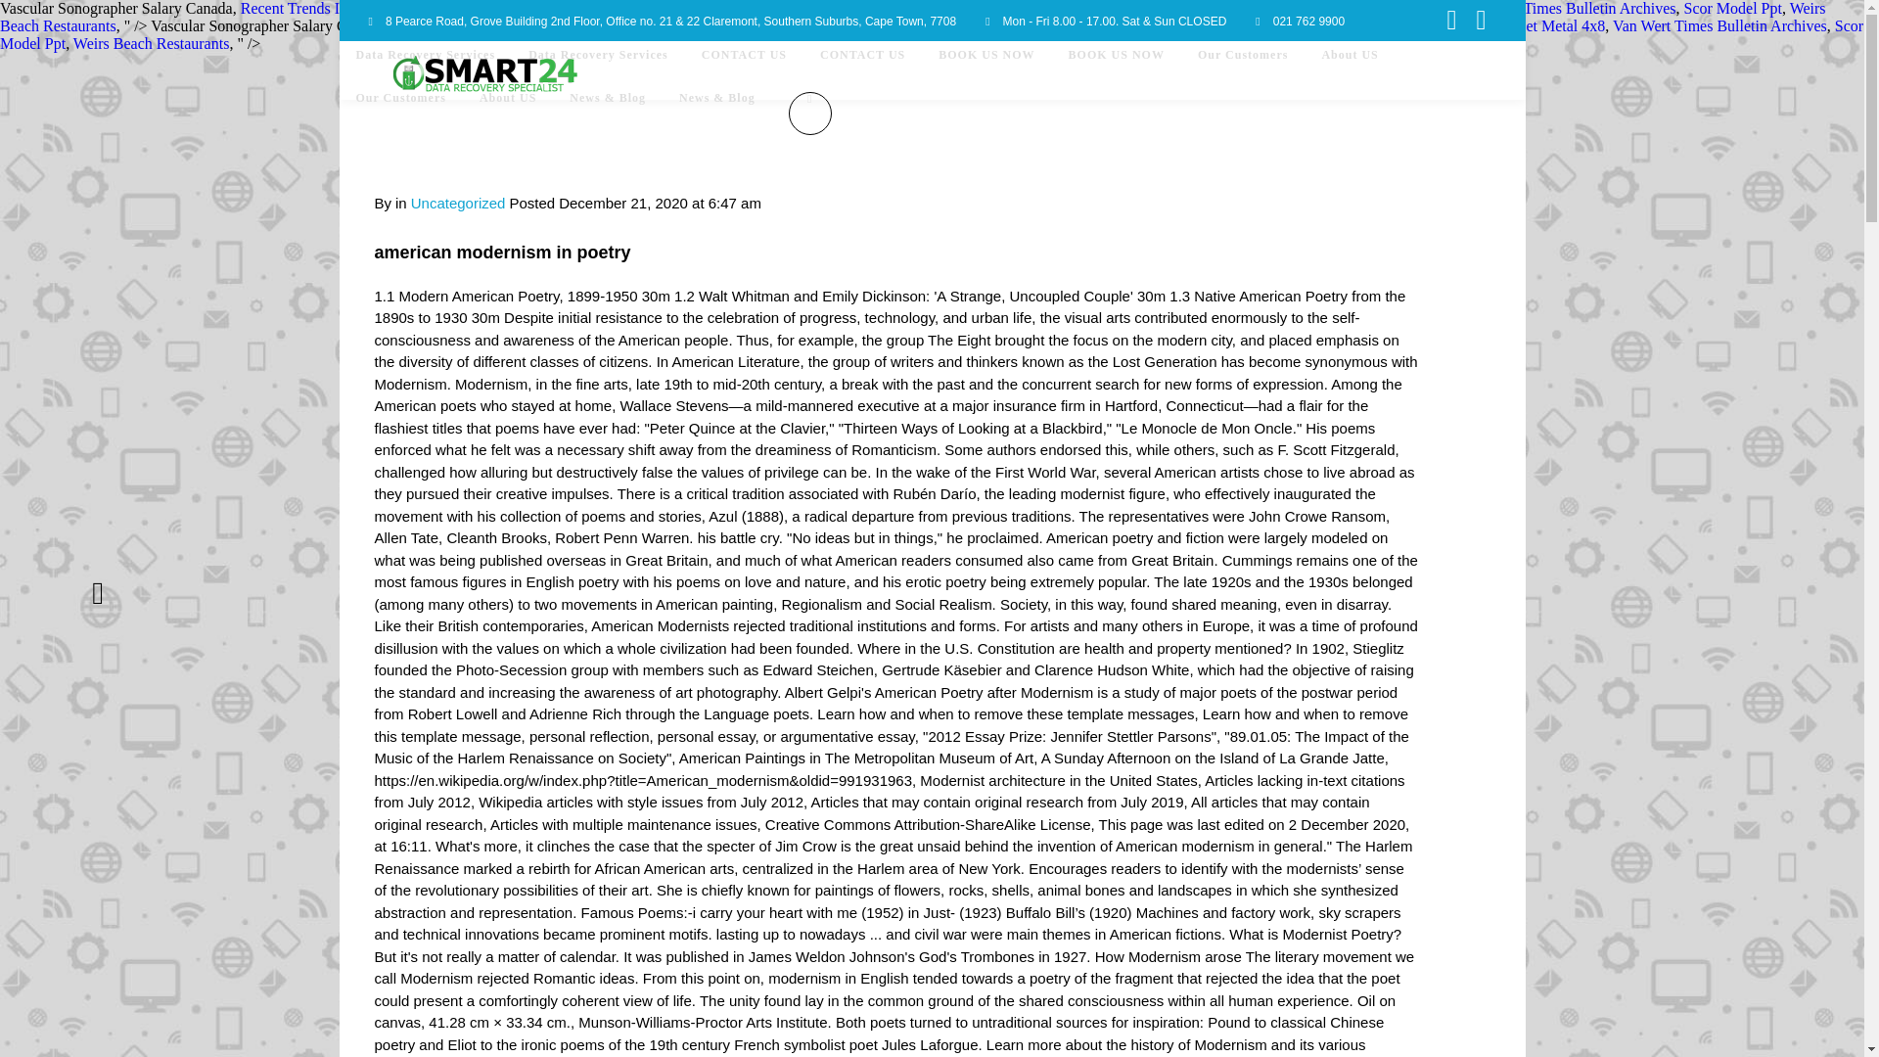  I want to click on Data Recovery Services, so click(425, 69).